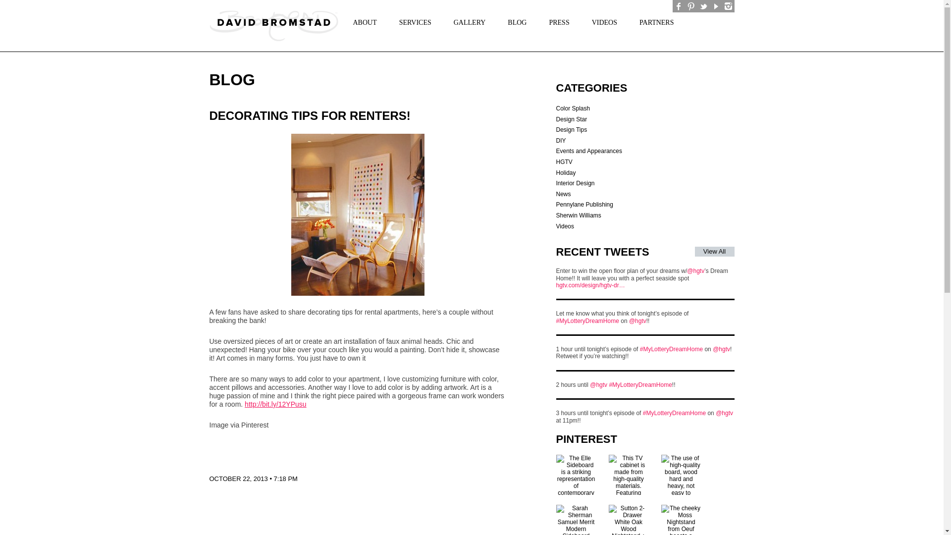  Describe the element at coordinates (358, 215) in the screenshot. I see `770755aae8613b8e2e44721e3048fc3d` at that location.